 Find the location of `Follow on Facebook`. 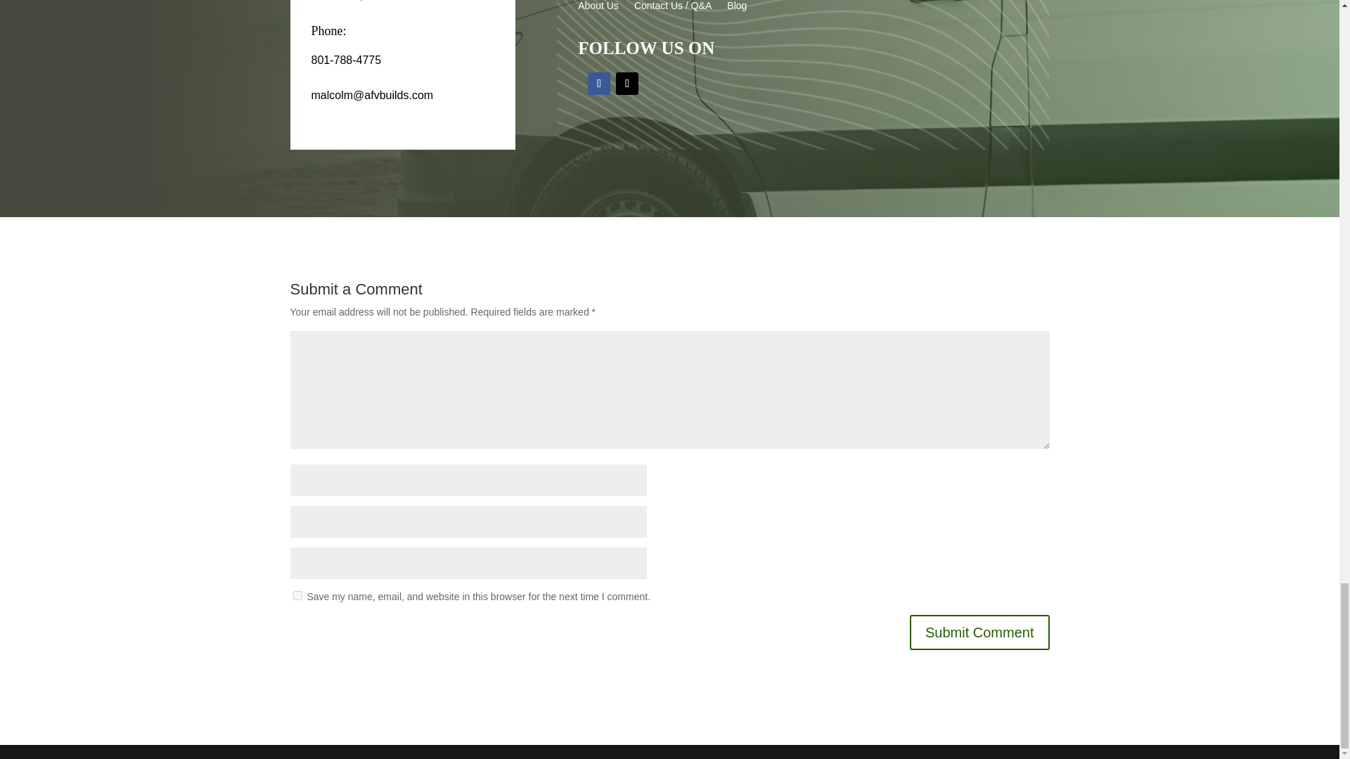

Follow on Facebook is located at coordinates (598, 83).